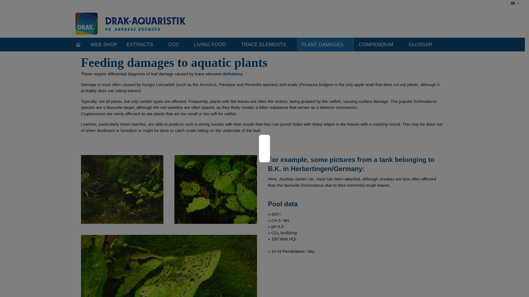 The image size is (529, 297). I want to click on Web shop, so click(104, 45).